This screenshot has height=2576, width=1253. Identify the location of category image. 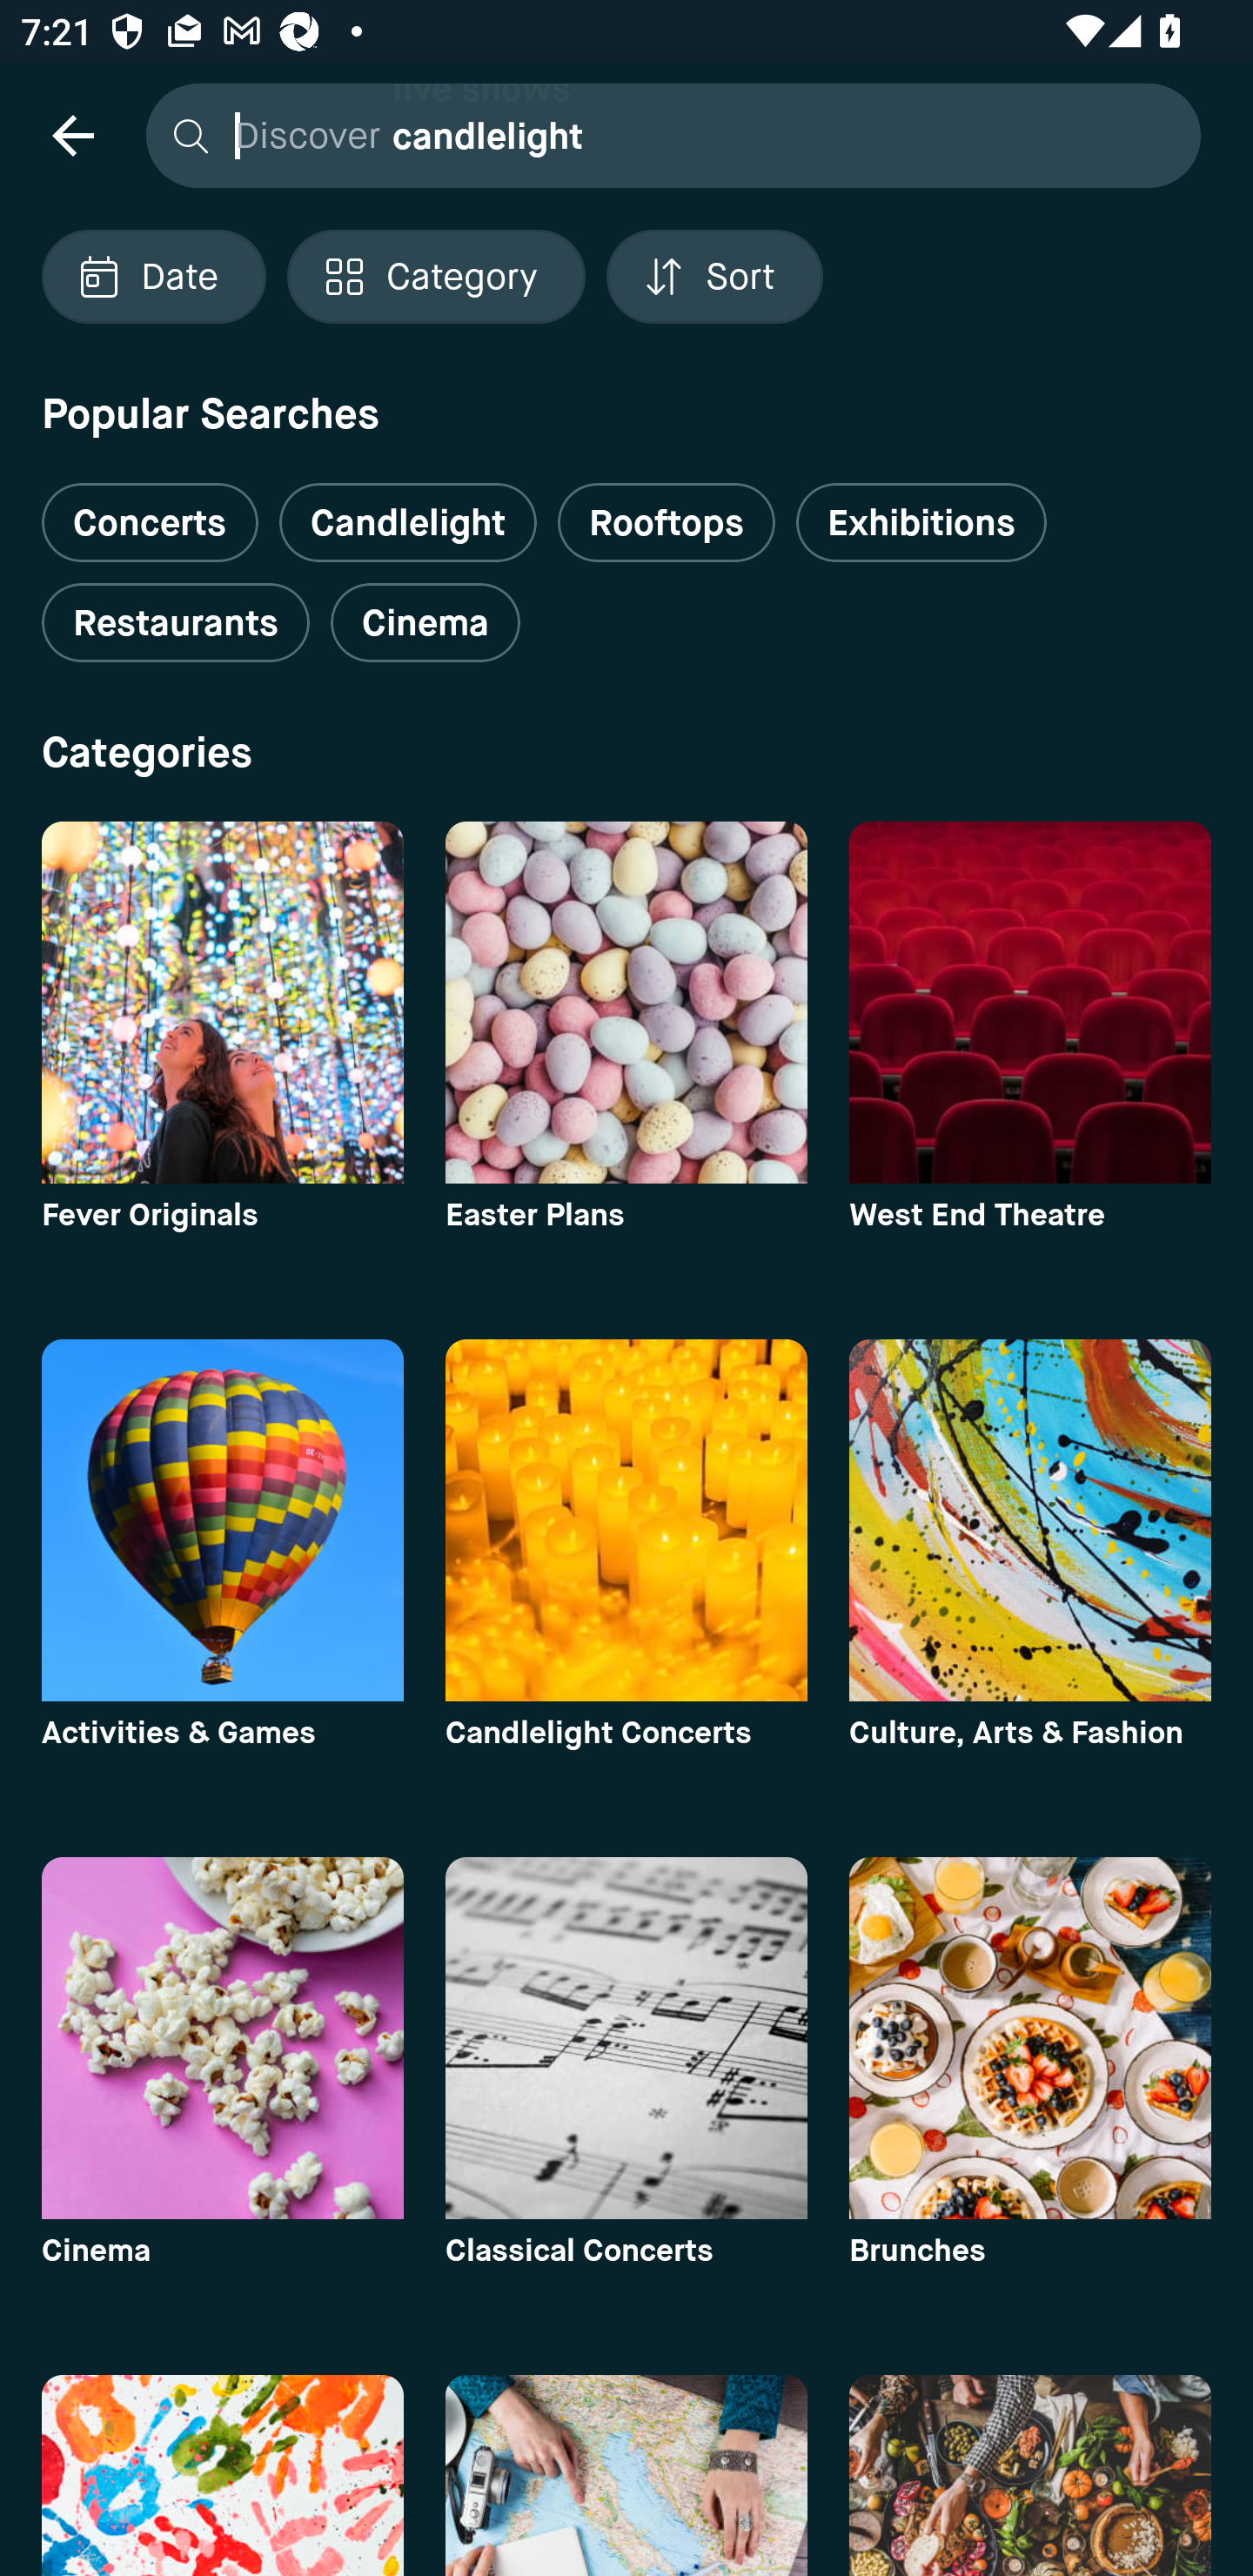
(1030, 2475).